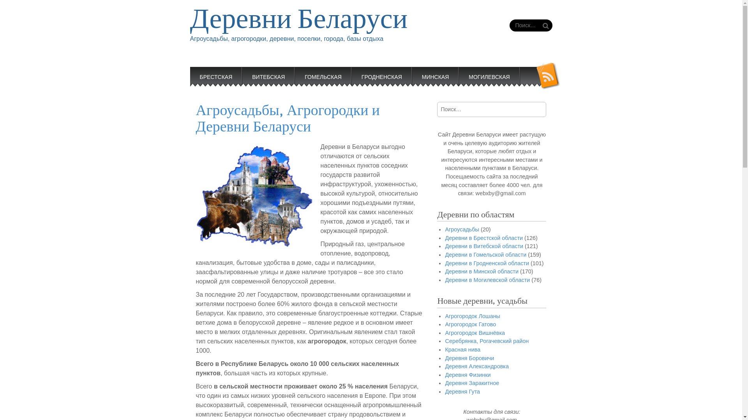 This screenshot has width=748, height=420. Describe the element at coordinates (211, 72) in the screenshot. I see `Skip to content` at that location.